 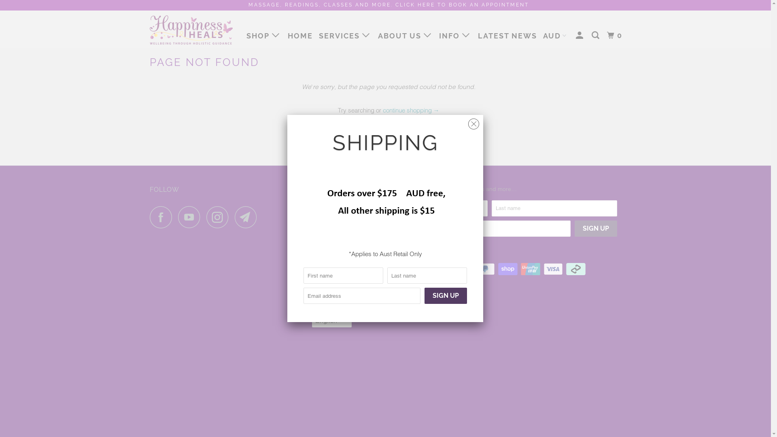 What do you see at coordinates (220, 217) in the screenshot?
I see `Happiness Heals on Instagram` at bounding box center [220, 217].